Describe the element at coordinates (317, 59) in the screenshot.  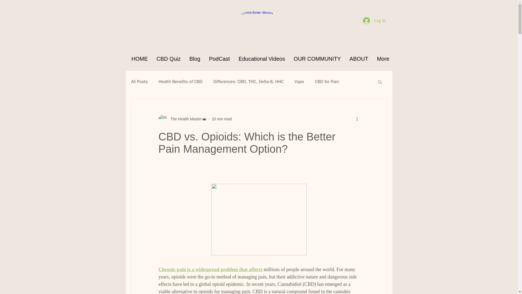
I see `OUR COMMUNITY` at that location.